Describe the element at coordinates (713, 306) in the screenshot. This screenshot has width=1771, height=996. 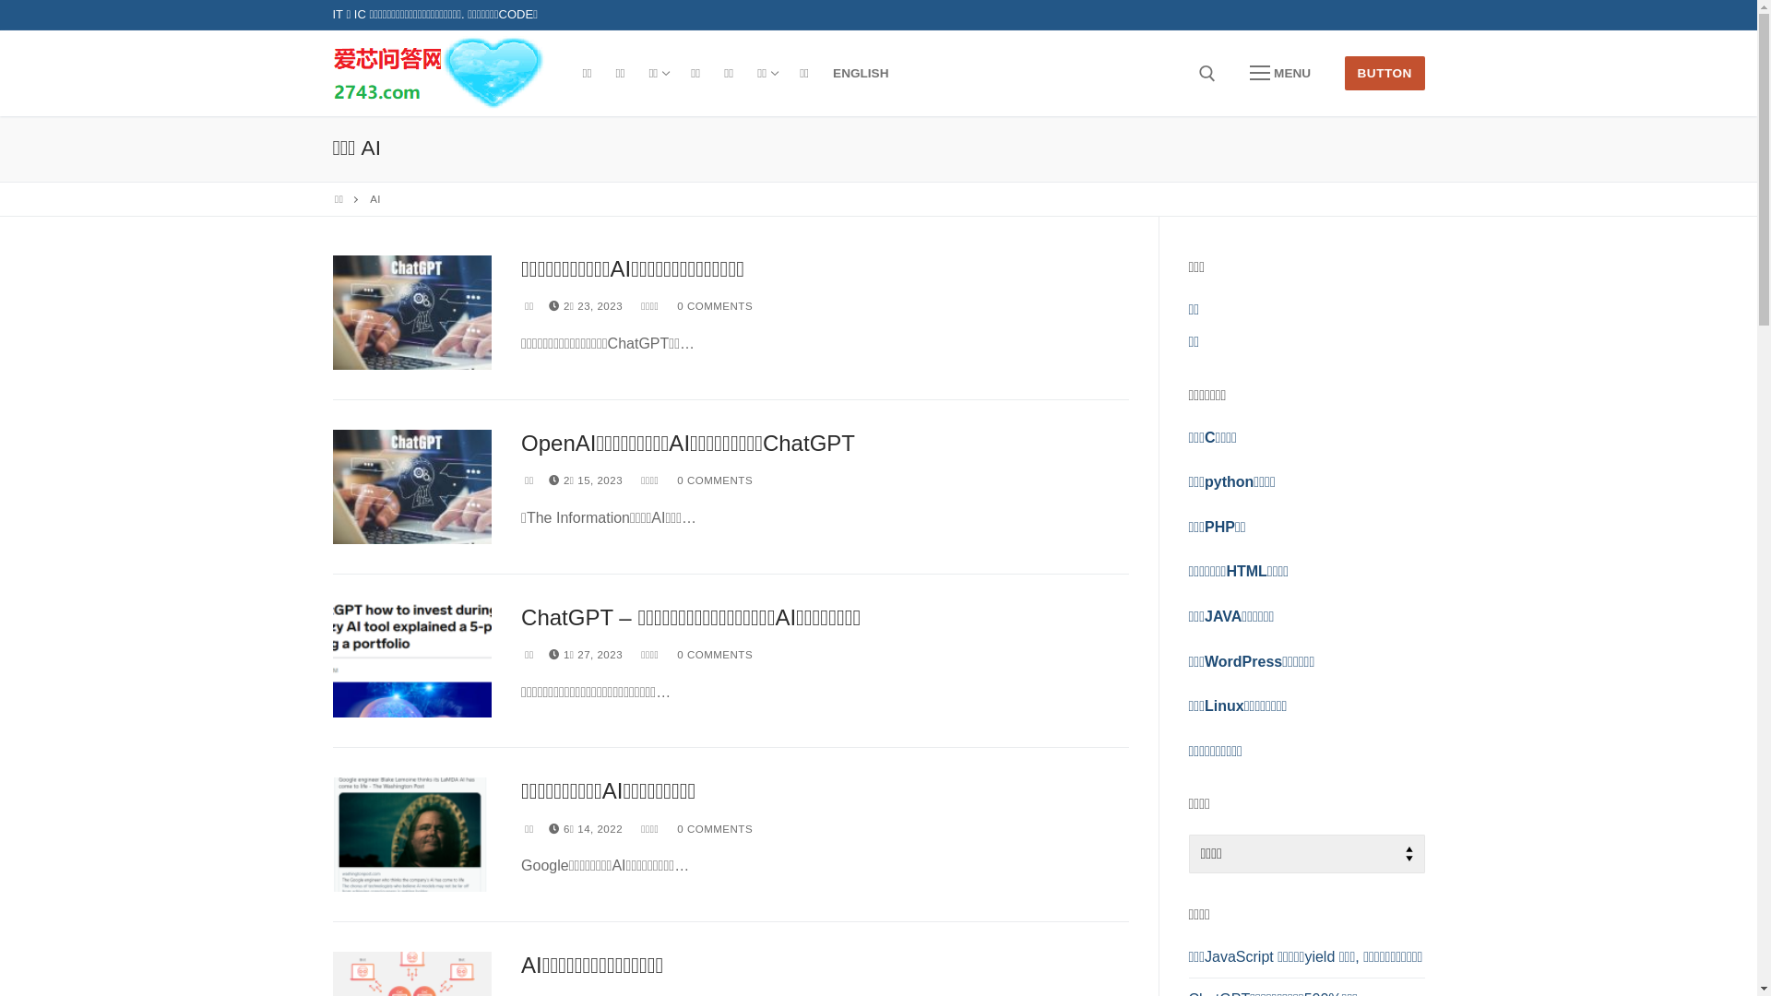
I see `0 COMMENTS` at that location.